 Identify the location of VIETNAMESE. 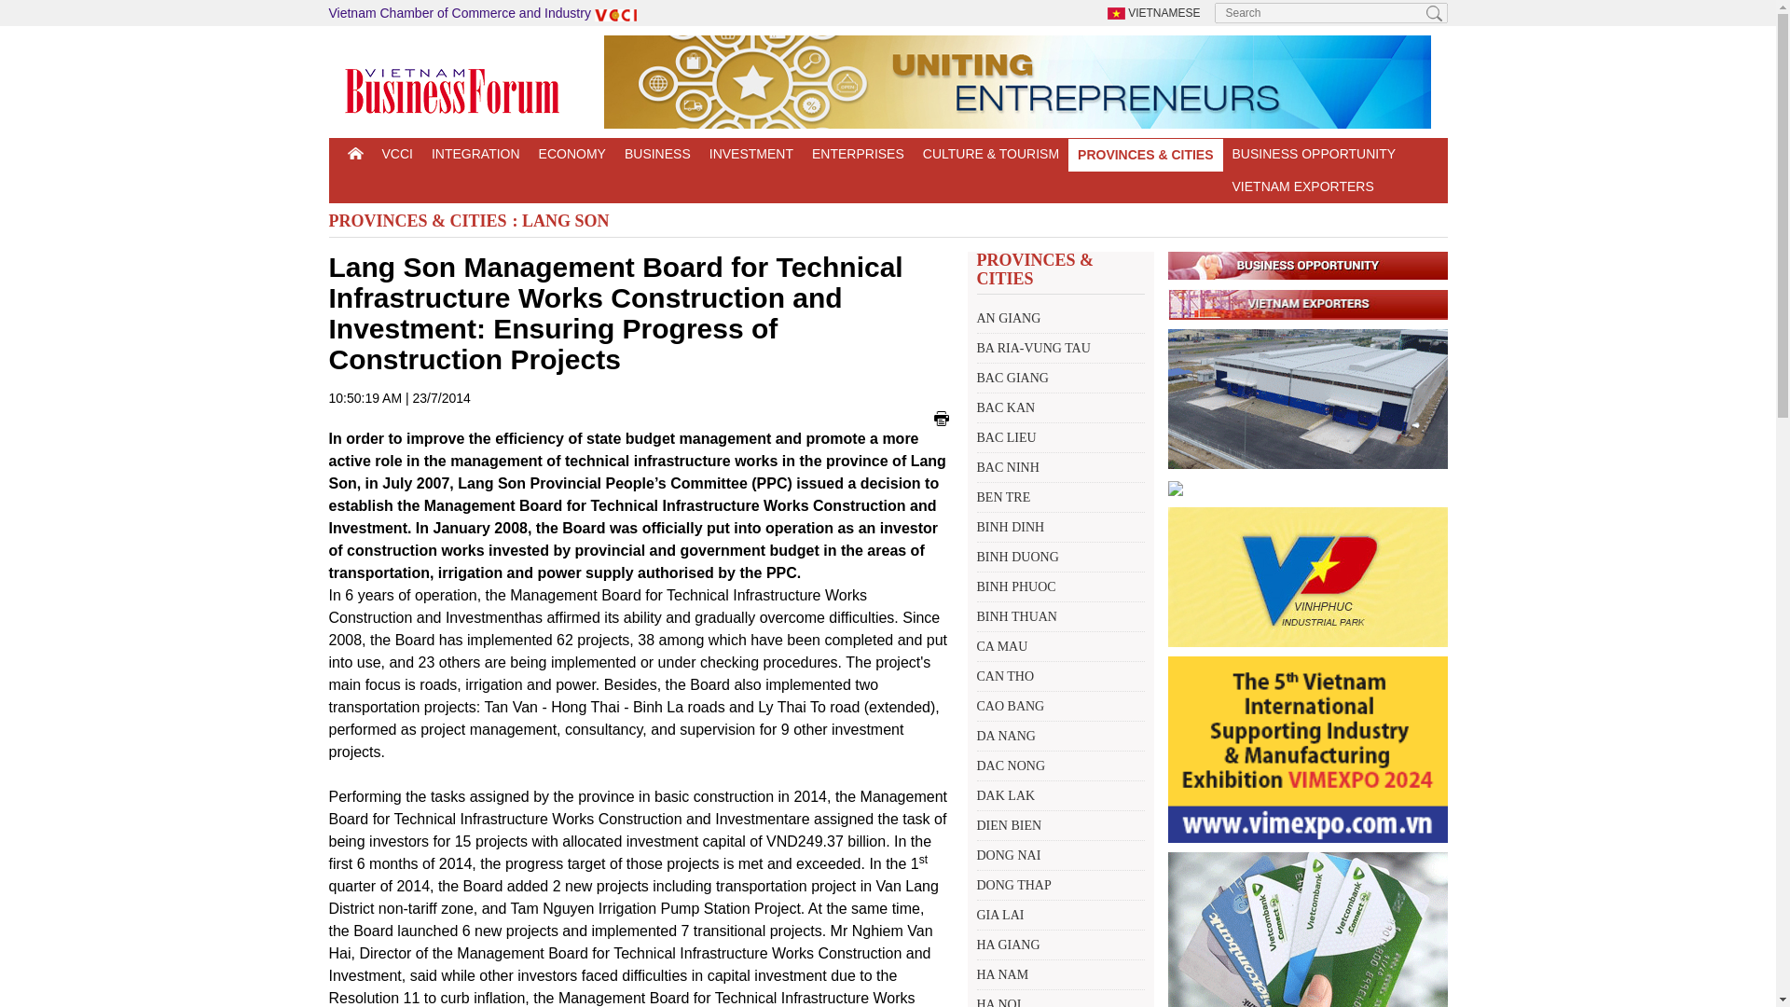
(1154, 12).